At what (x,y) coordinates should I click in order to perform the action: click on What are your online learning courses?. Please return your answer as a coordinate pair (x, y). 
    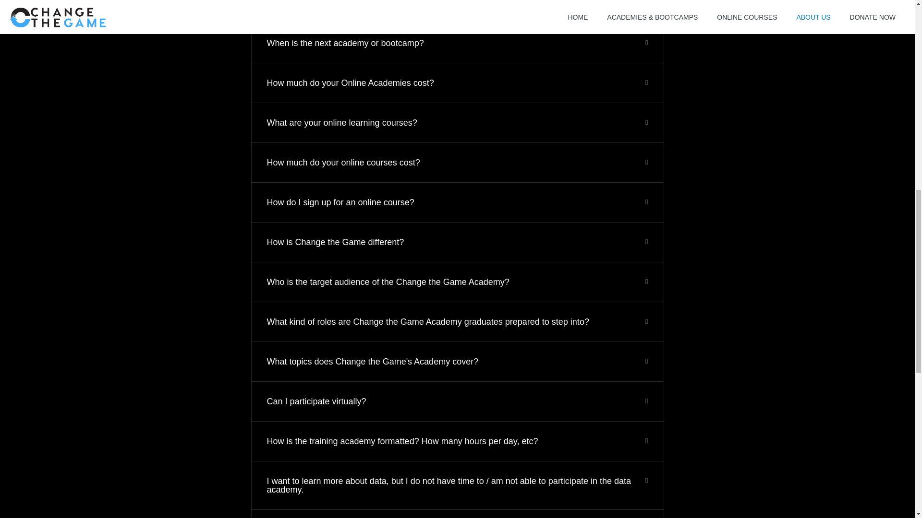
    Looking at the image, I should click on (342, 123).